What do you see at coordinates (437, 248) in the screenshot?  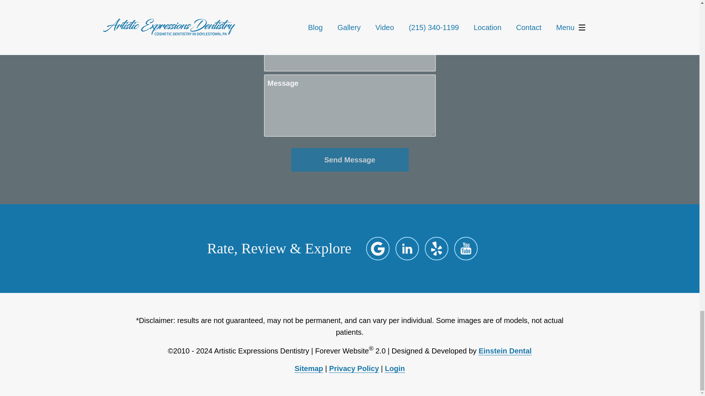 I see `Yelp` at bounding box center [437, 248].